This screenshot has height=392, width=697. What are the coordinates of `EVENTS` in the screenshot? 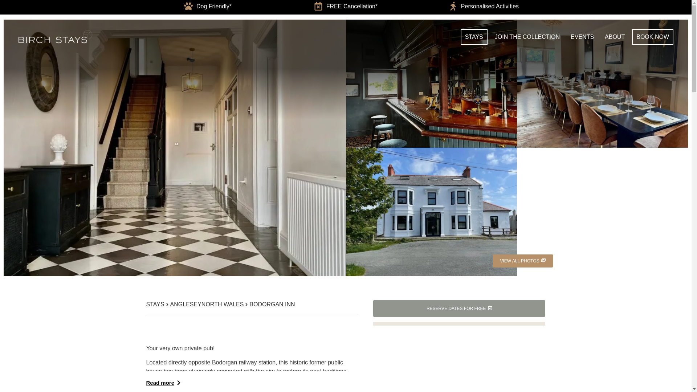 It's located at (582, 37).